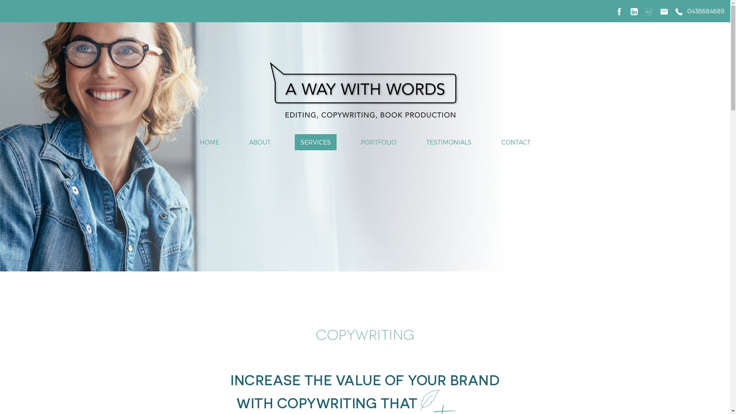  Describe the element at coordinates (379, 142) in the screenshot. I see `PORTFOLIO` at that location.